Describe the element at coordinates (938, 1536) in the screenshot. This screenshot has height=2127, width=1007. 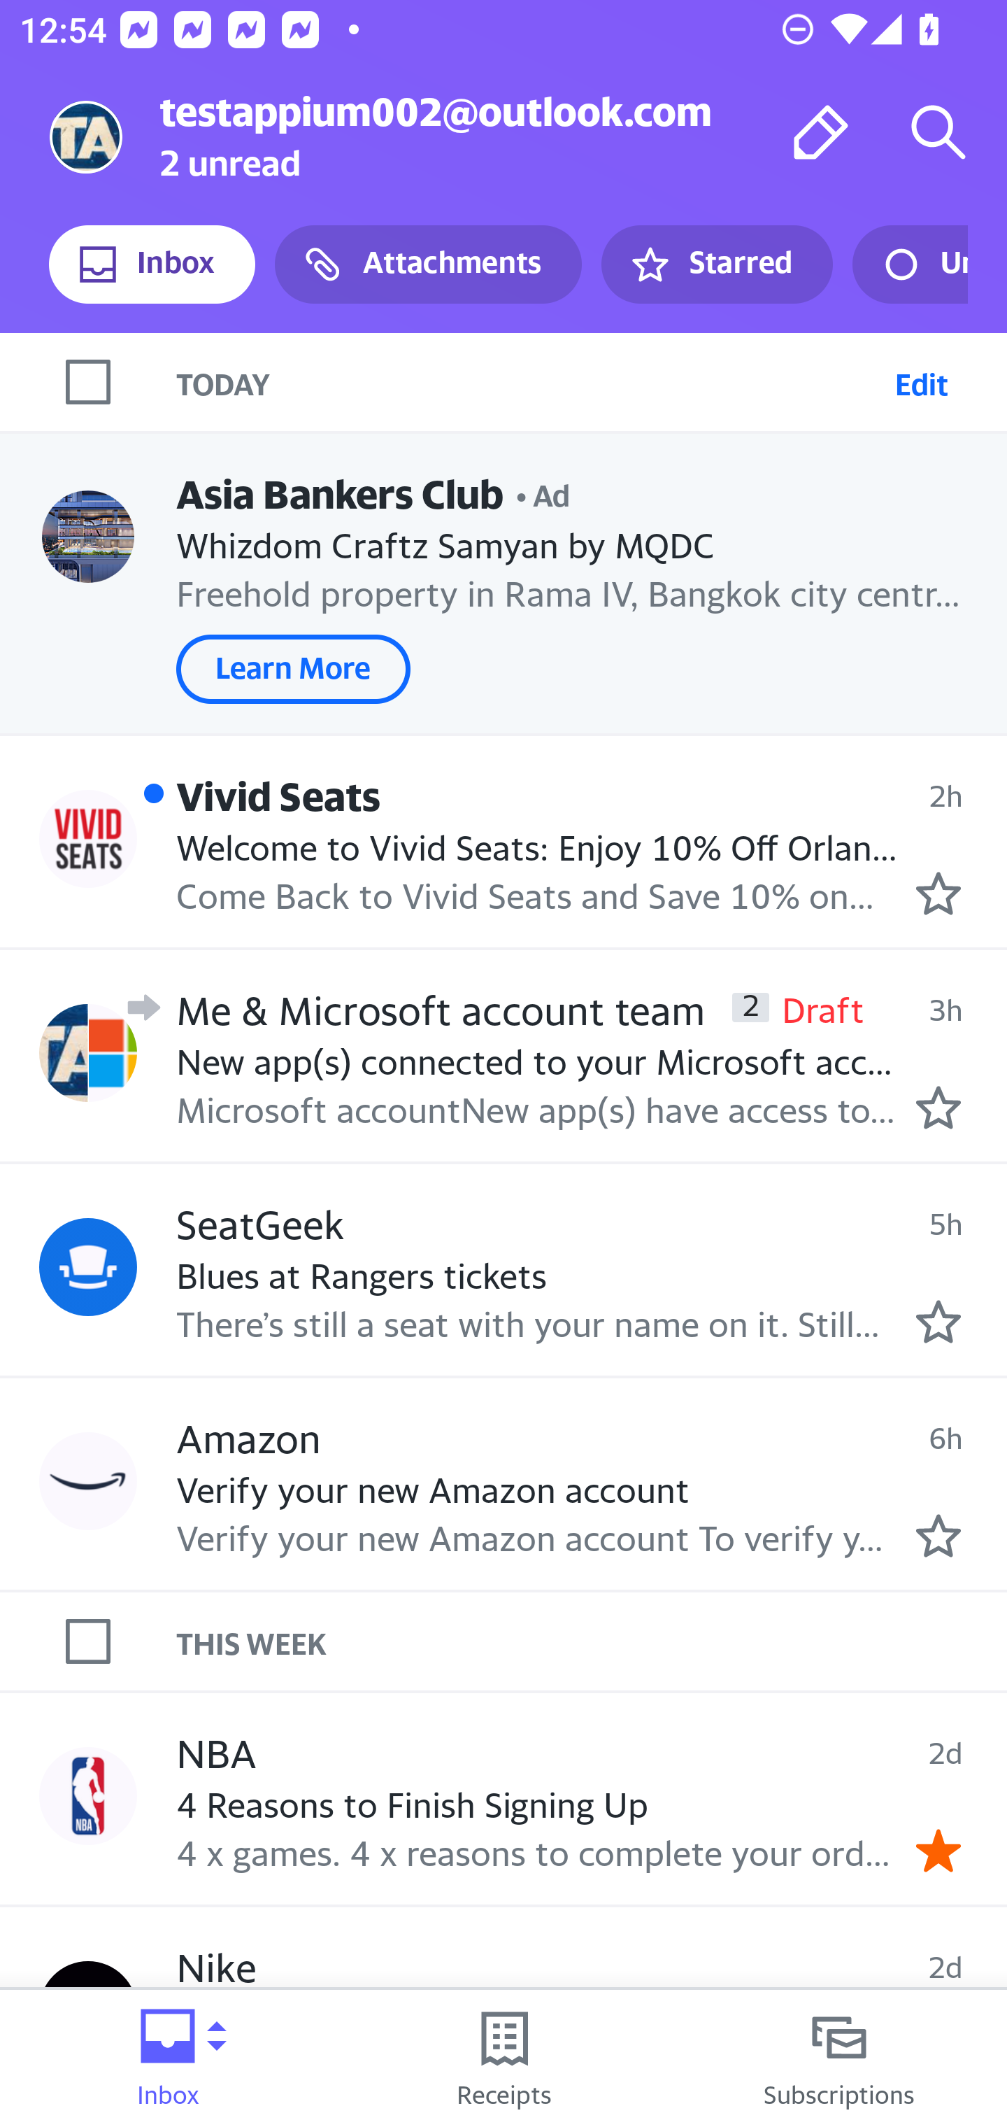
I see `Mark as starred.` at that location.